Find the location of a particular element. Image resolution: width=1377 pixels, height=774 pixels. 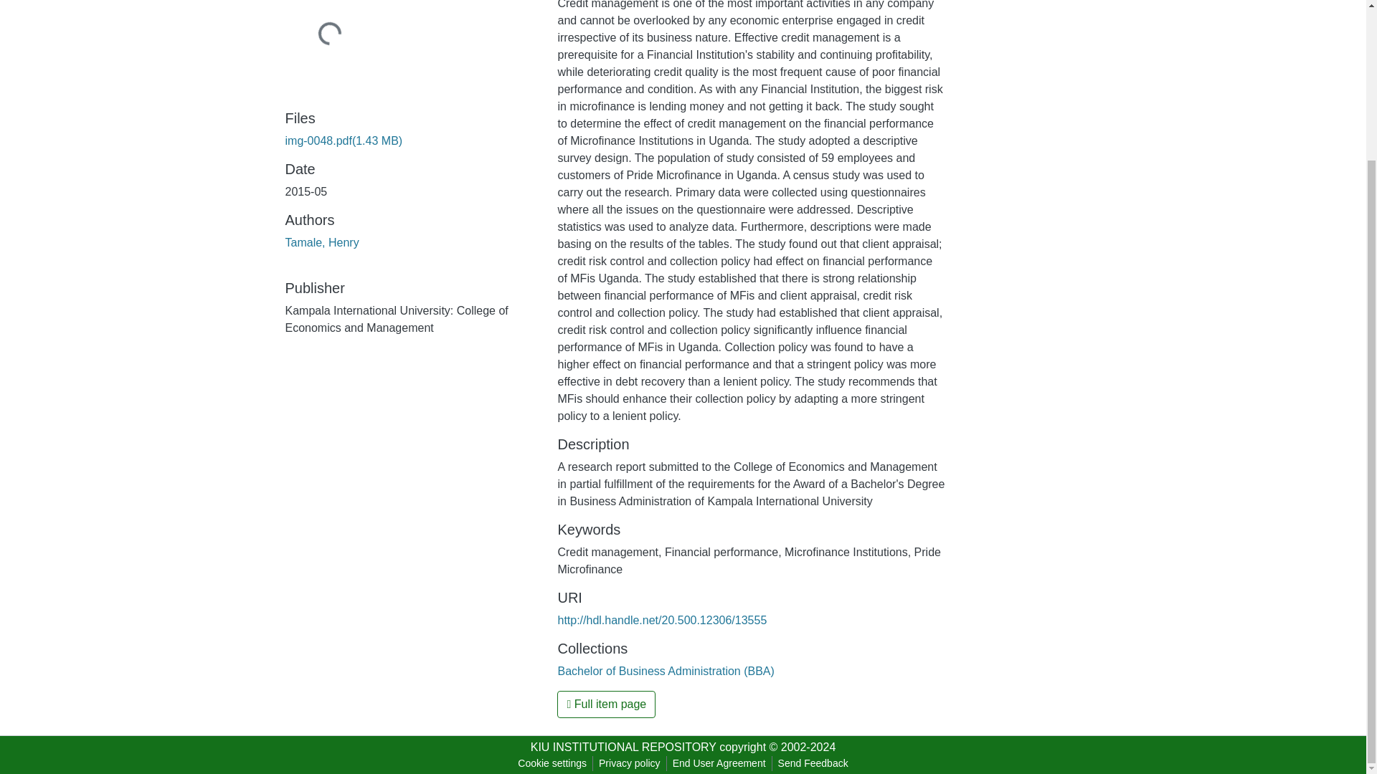

Tamale, Henry is located at coordinates (322, 242).